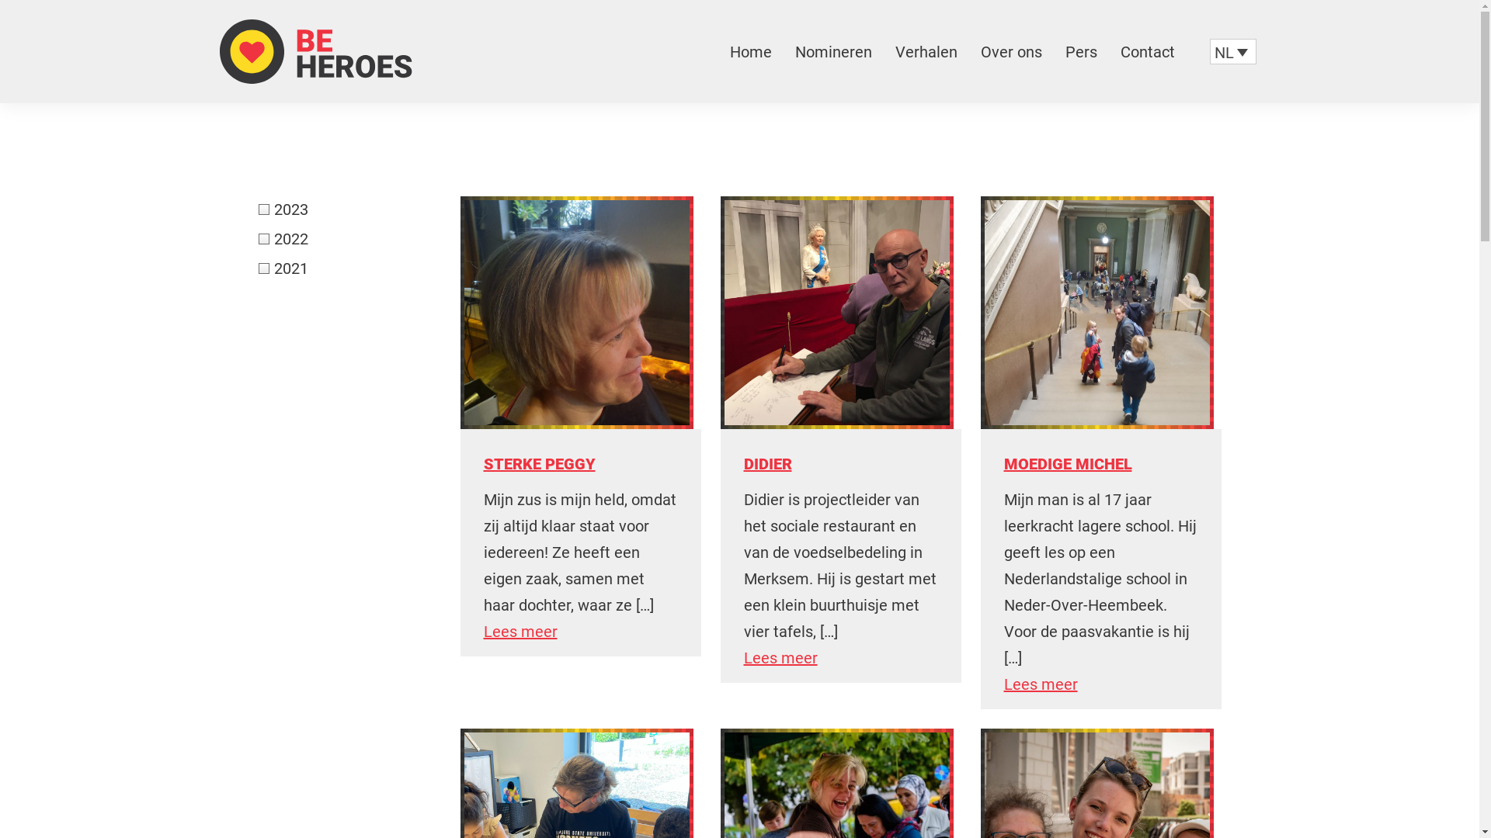 The height and width of the screenshot is (838, 1491). What do you see at coordinates (751, 52) in the screenshot?
I see `Home` at bounding box center [751, 52].